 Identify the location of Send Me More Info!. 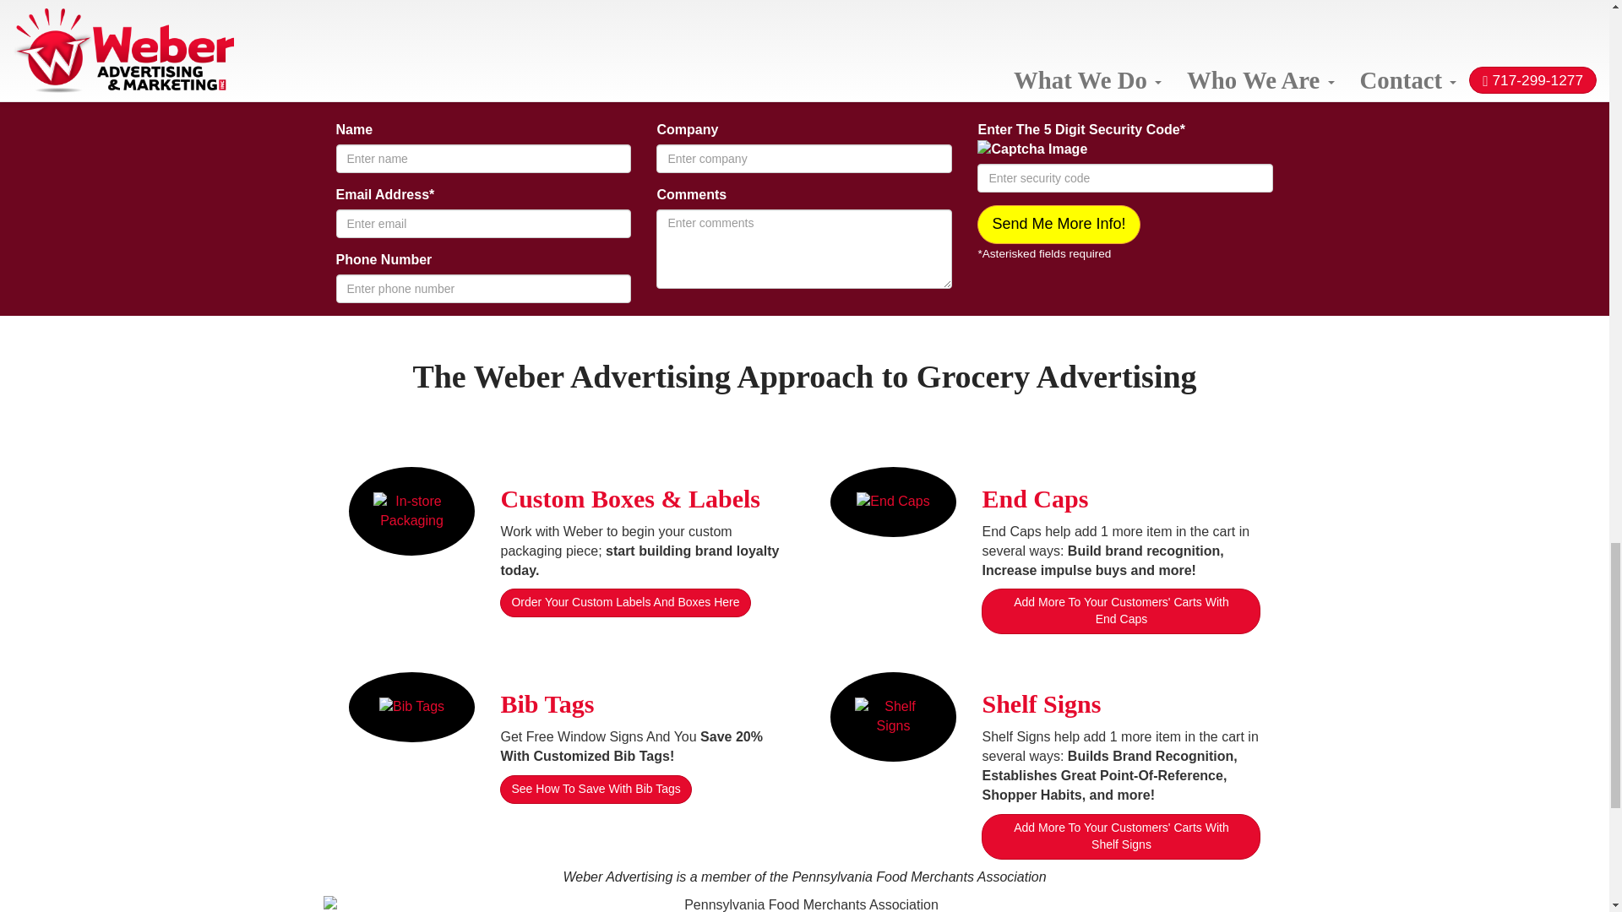
(1059, 225).